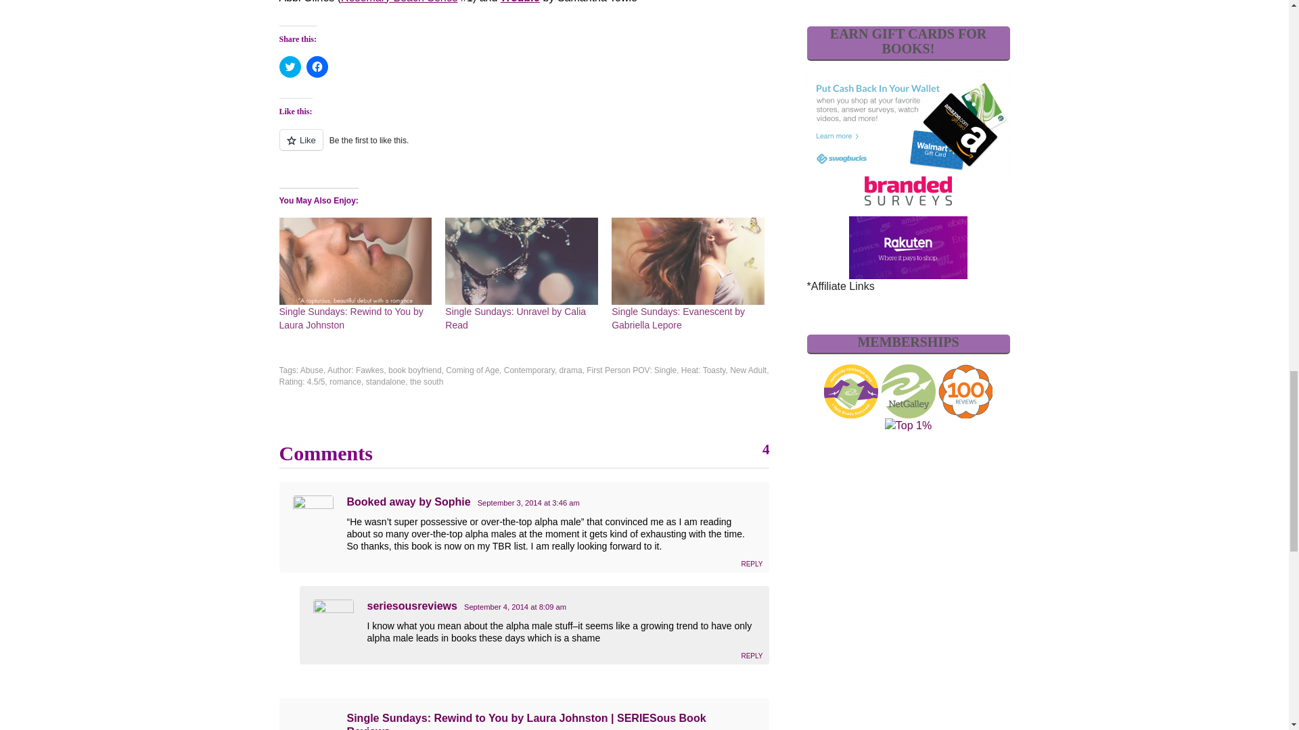  What do you see at coordinates (516, 318) in the screenshot?
I see `Single Sundays: Unravel by Calia Read` at bounding box center [516, 318].